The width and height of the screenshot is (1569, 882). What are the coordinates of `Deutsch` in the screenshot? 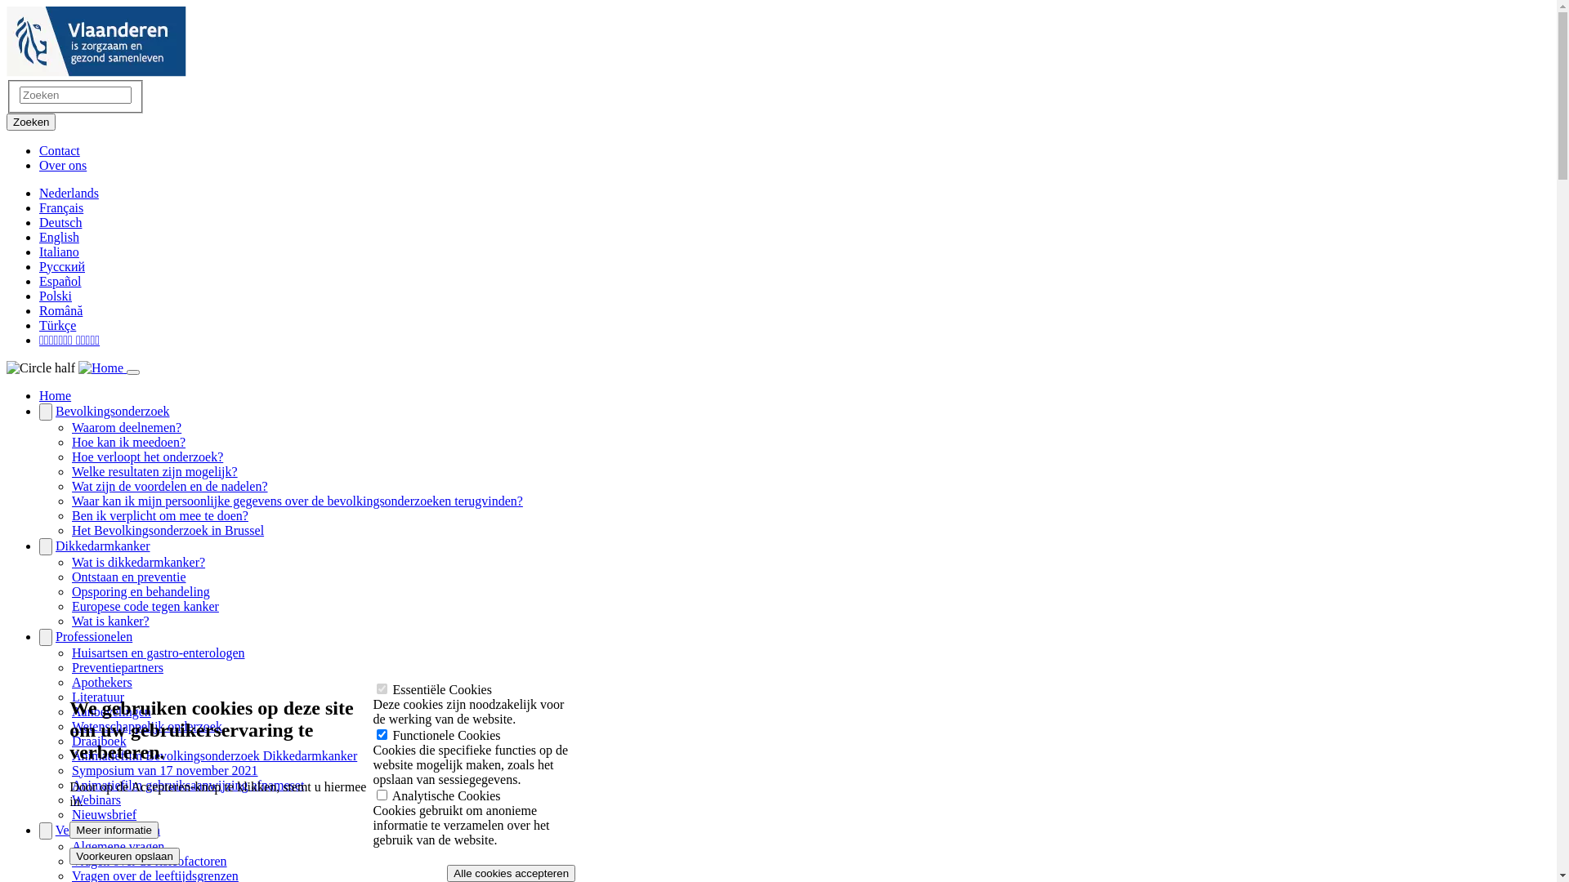 It's located at (60, 222).